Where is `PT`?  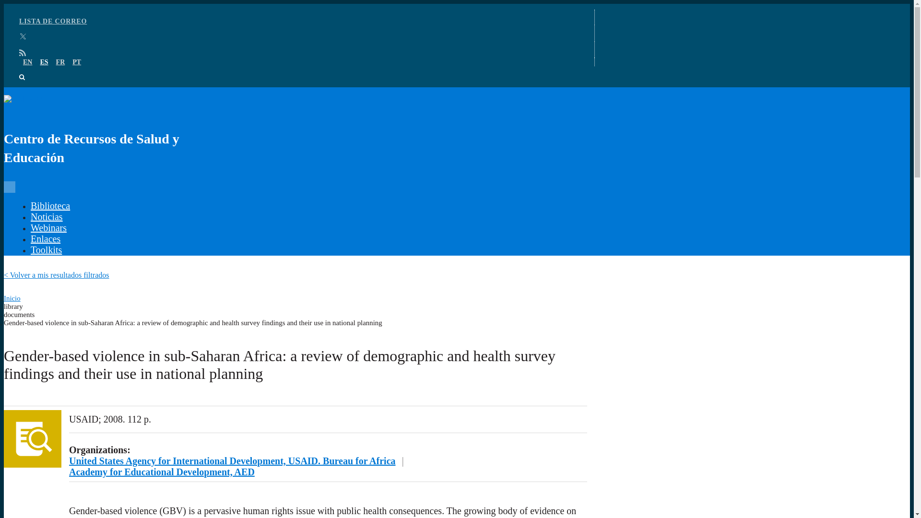 PT is located at coordinates (77, 62).